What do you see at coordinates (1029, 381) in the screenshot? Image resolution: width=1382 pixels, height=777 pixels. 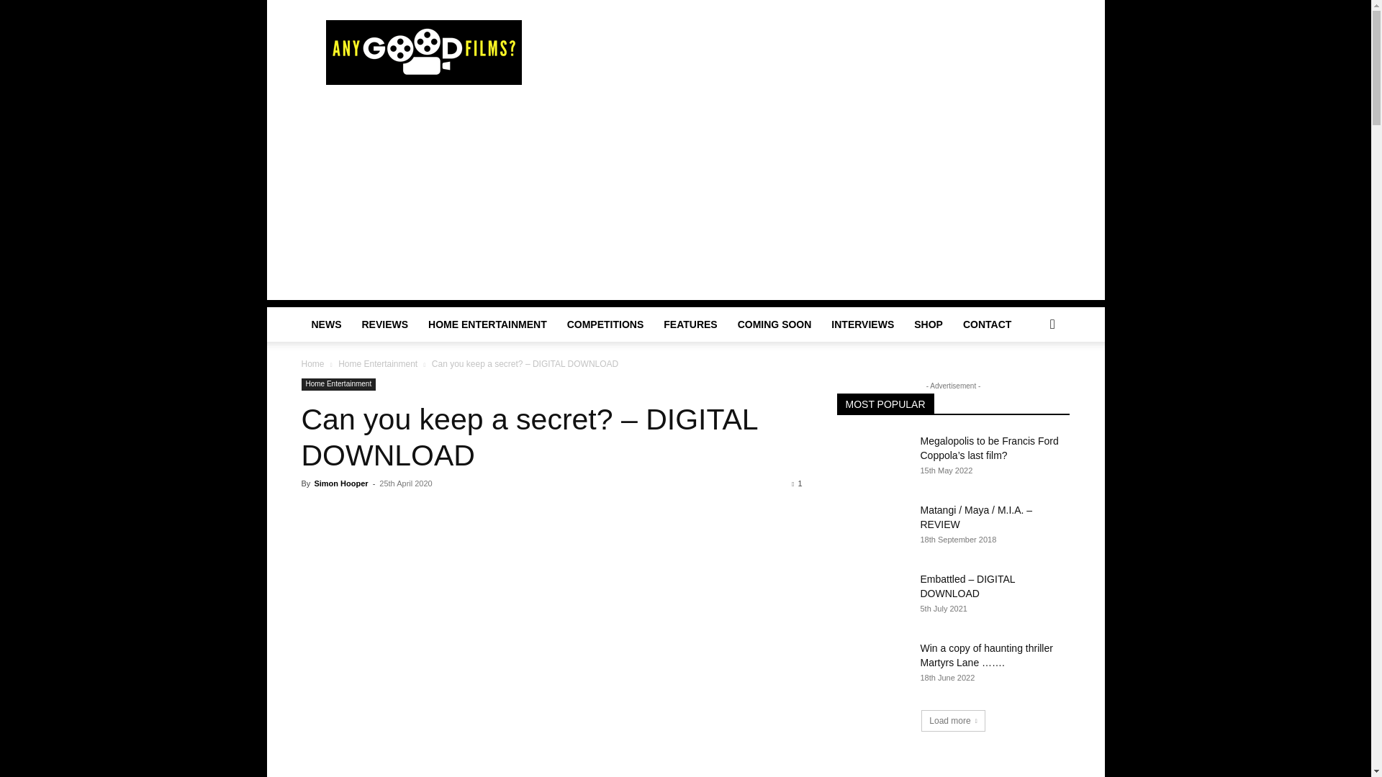 I see `Search` at bounding box center [1029, 381].